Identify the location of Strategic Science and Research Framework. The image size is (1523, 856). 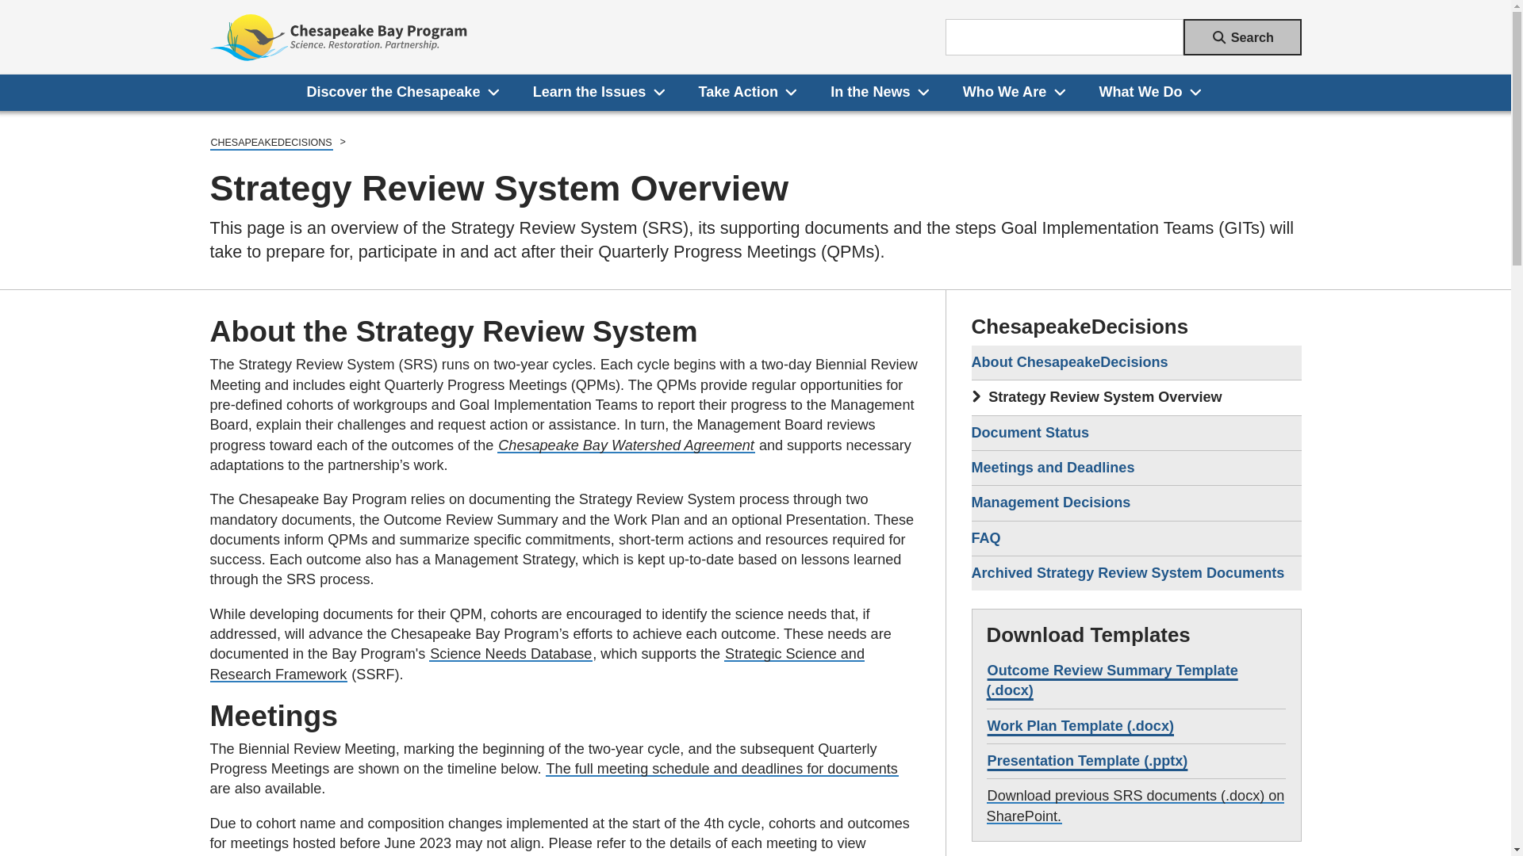
(536, 663).